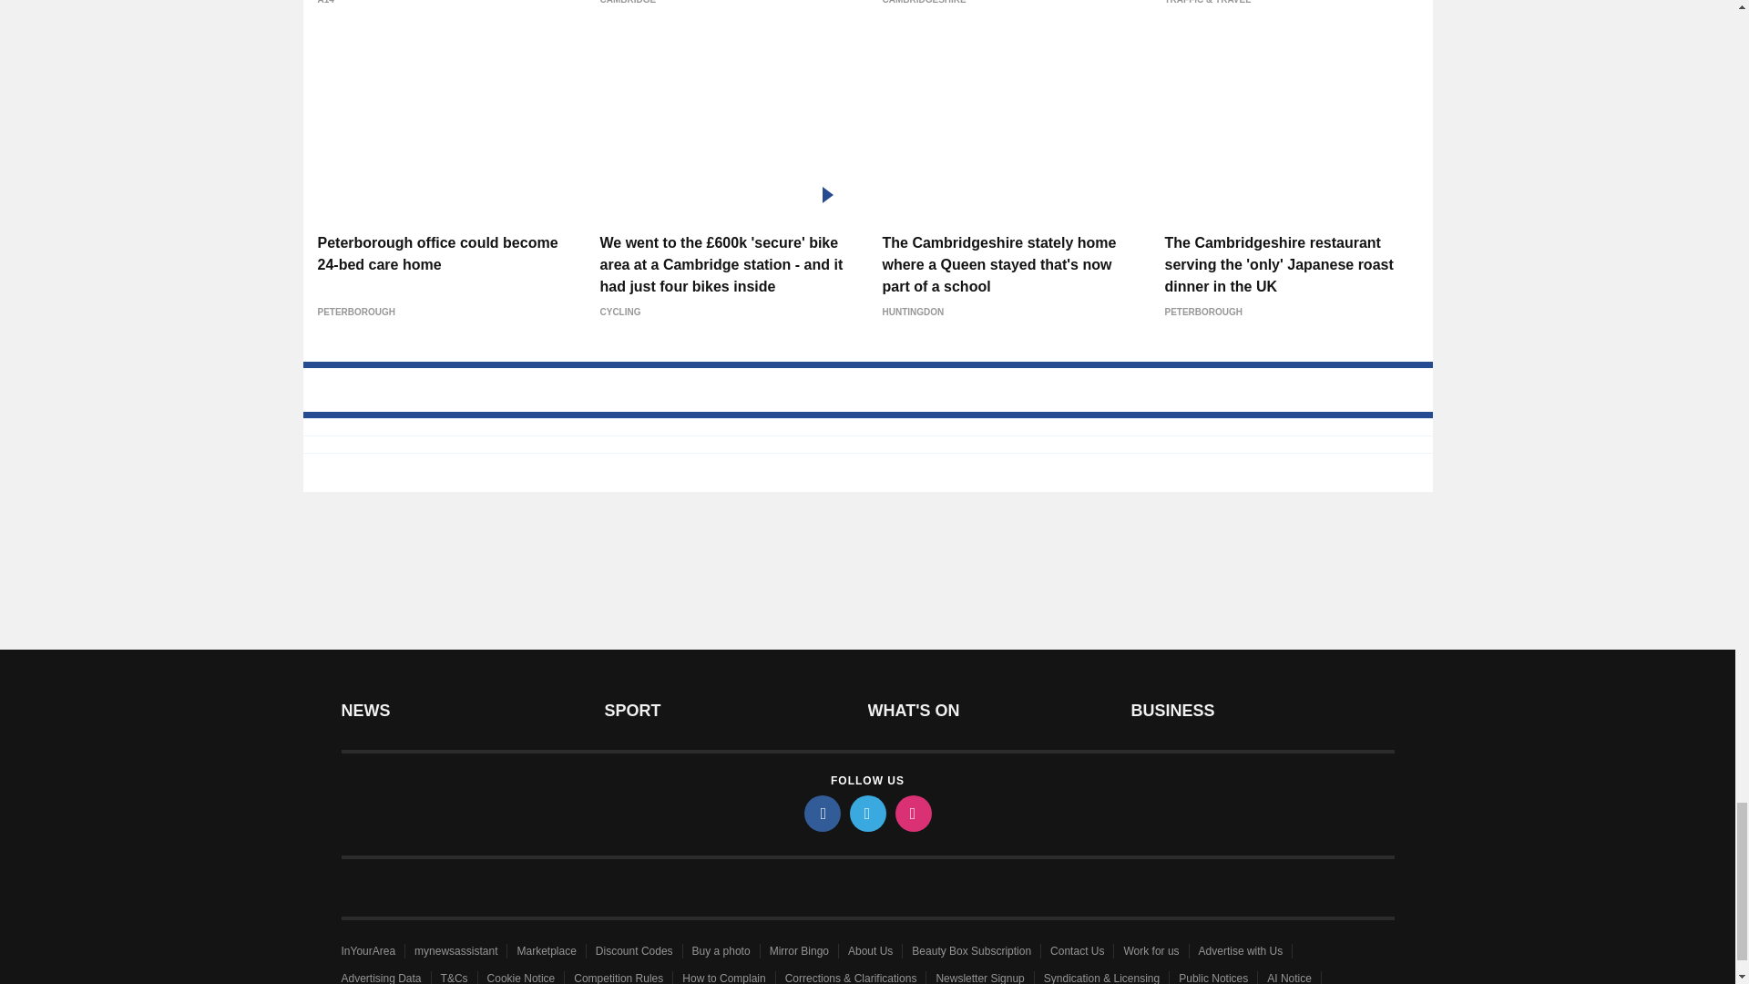  Describe the element at coordinates (866, 813) in the screenshot. I see `twitter` at that location.